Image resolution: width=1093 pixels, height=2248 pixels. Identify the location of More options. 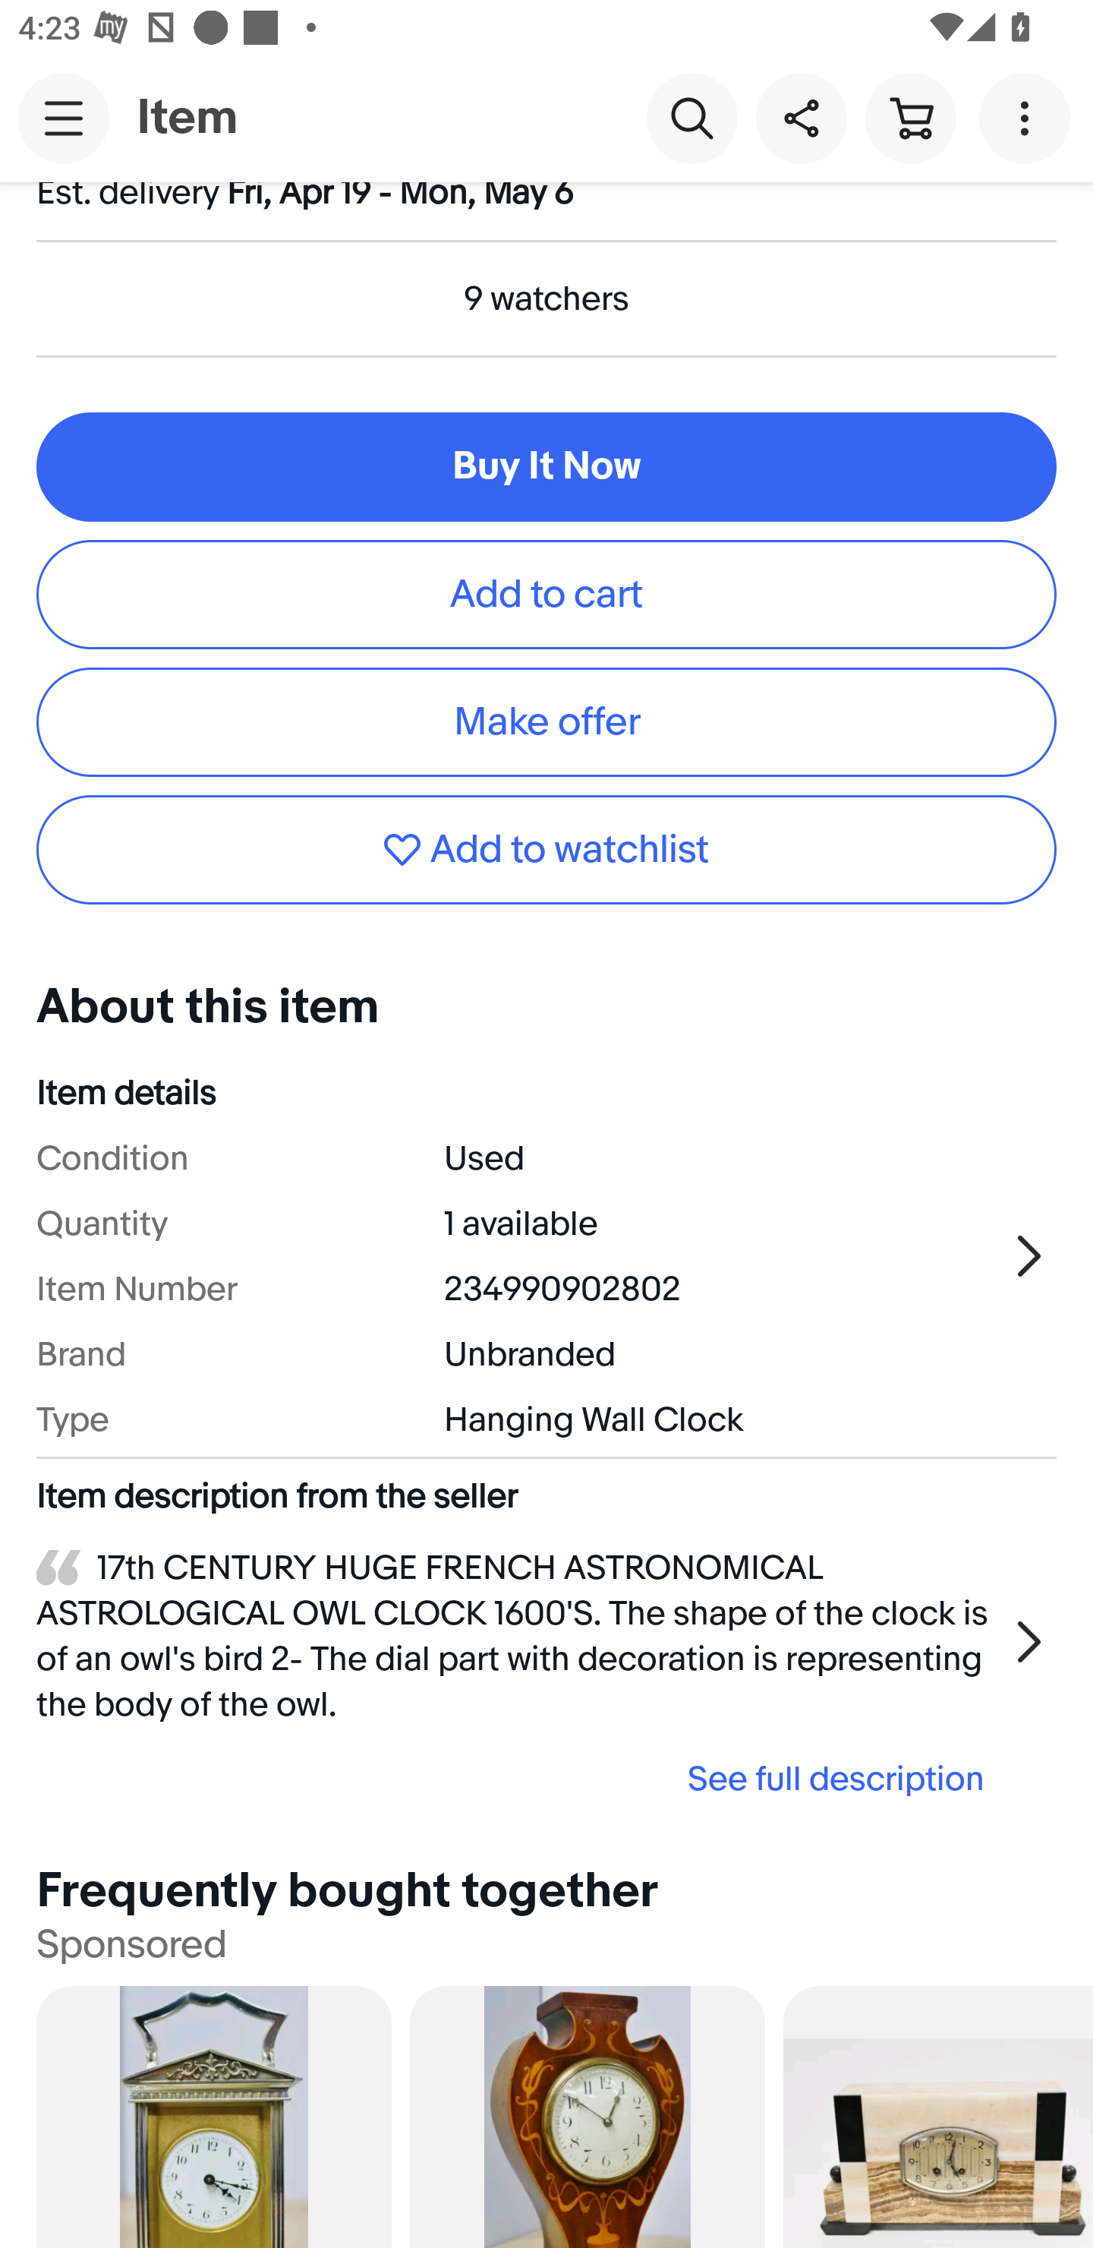
(1029, 117).